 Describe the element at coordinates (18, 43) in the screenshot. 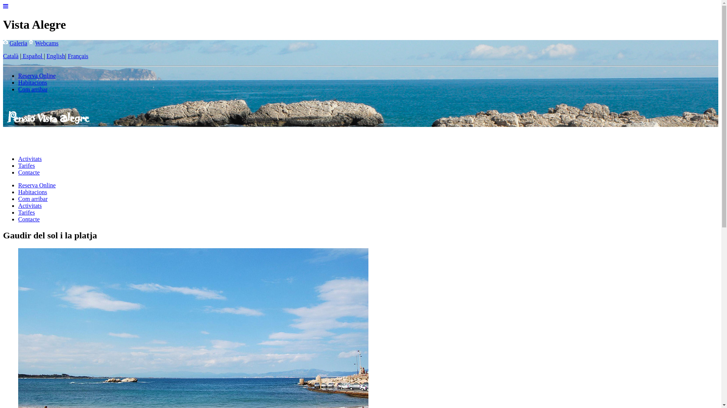

I see `Galeria` at that location.